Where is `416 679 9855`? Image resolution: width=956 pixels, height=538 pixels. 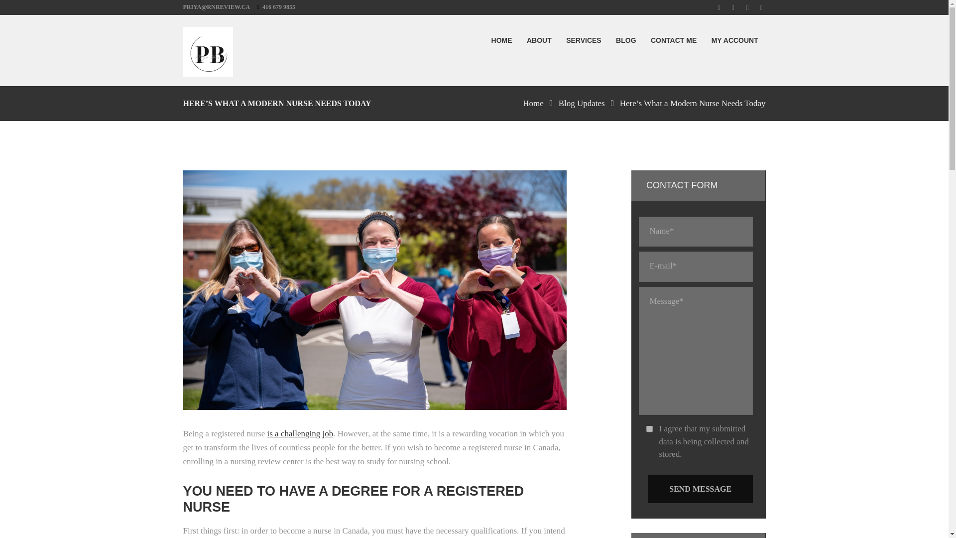
416 679 9855 is located at coordinates (279, 6).